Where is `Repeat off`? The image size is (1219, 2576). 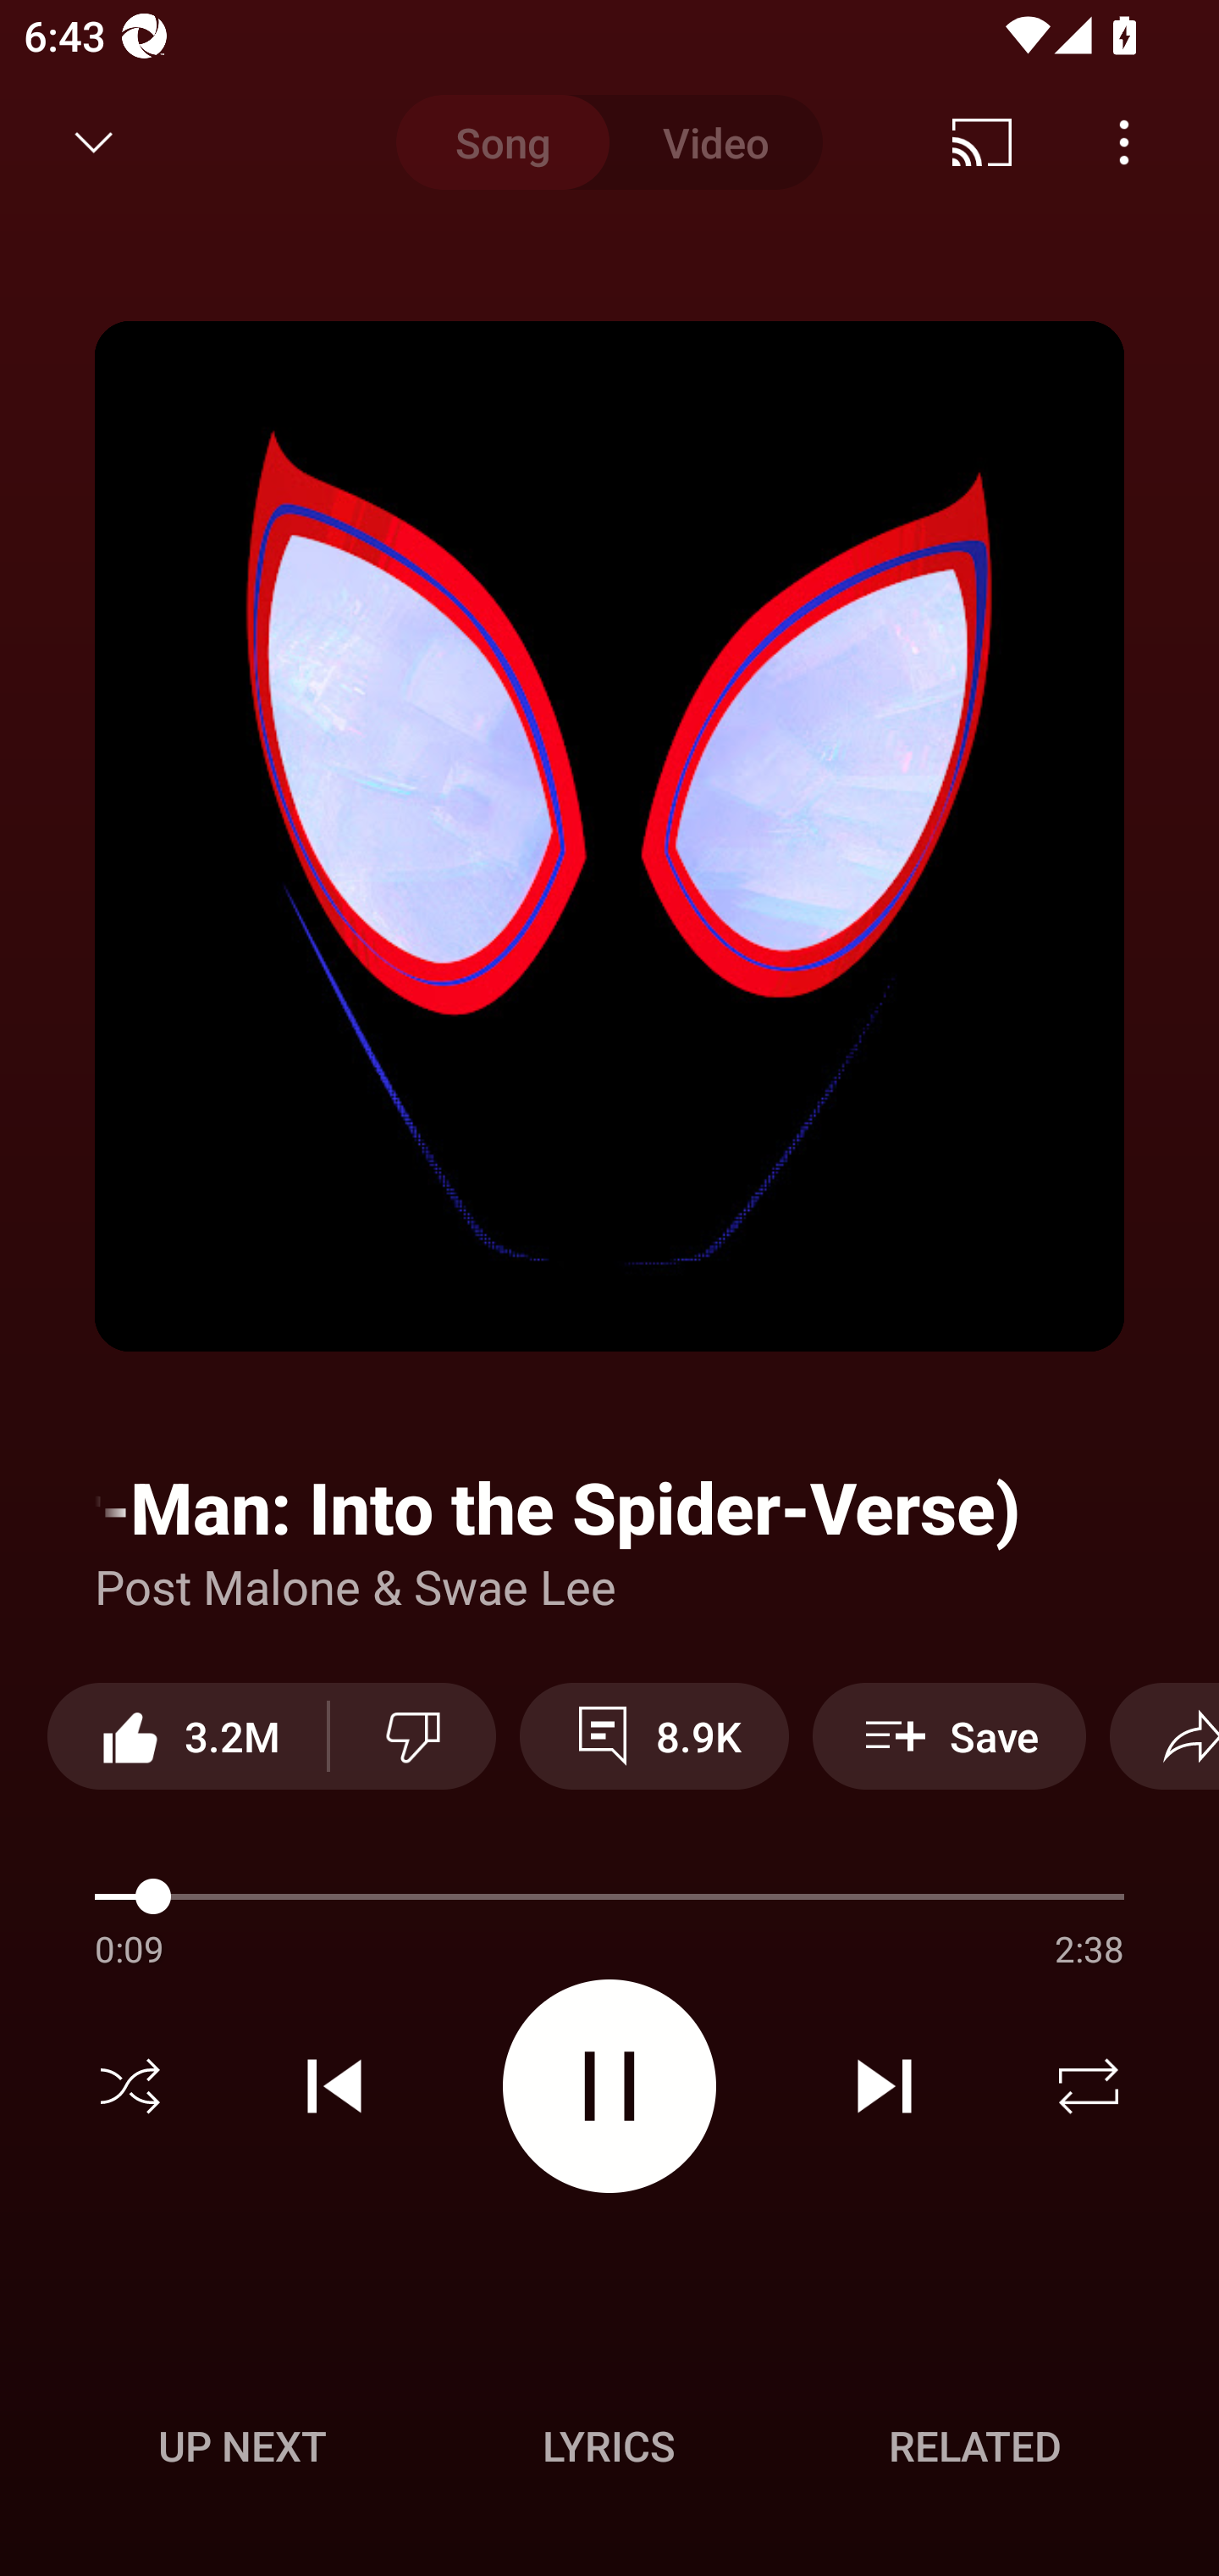 Repeat off is located at coordinates (1089, 2086).